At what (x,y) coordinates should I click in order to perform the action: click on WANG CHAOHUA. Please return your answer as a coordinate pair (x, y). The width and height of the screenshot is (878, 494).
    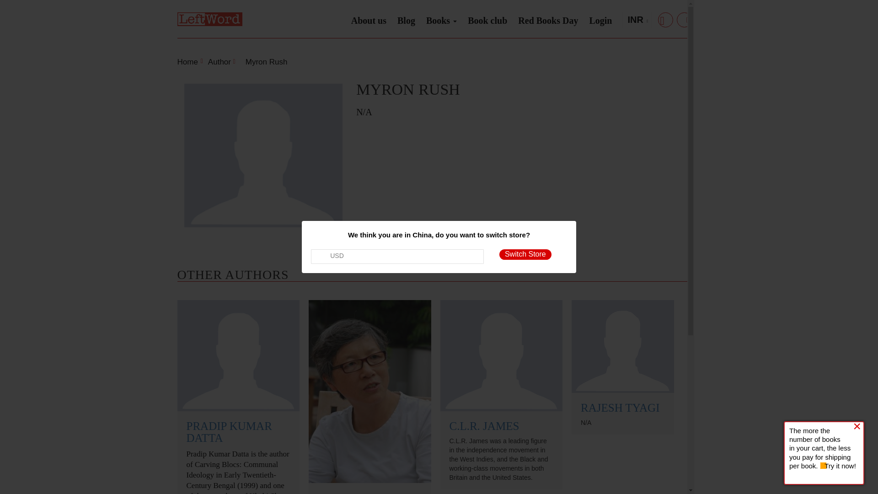
    Looking at the image, I should click on (365, 493).